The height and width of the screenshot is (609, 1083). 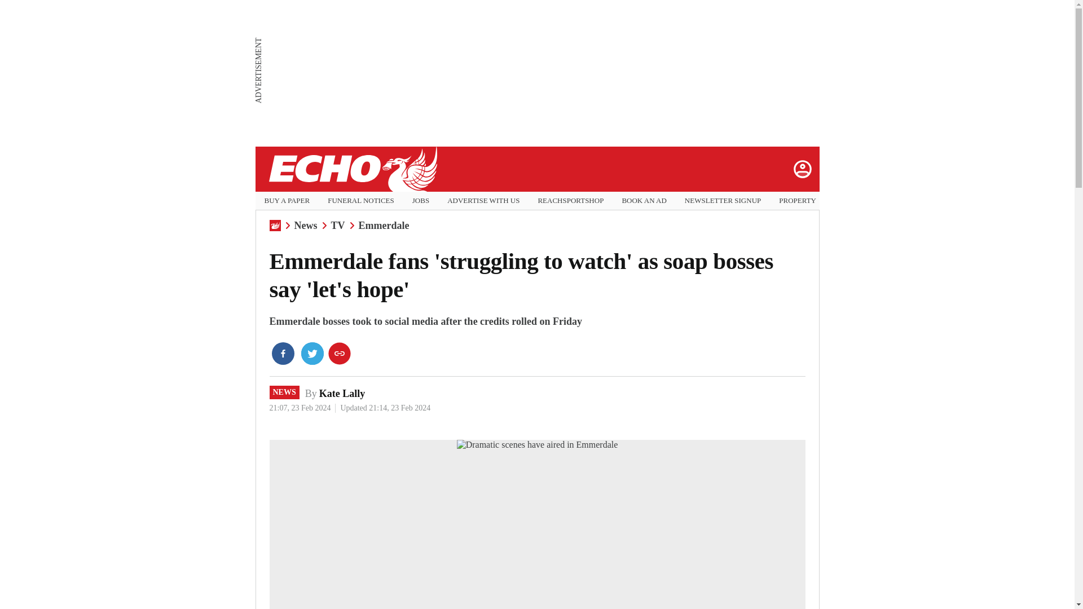 I want to click on PROPERTY, so click(x=798, y=201).